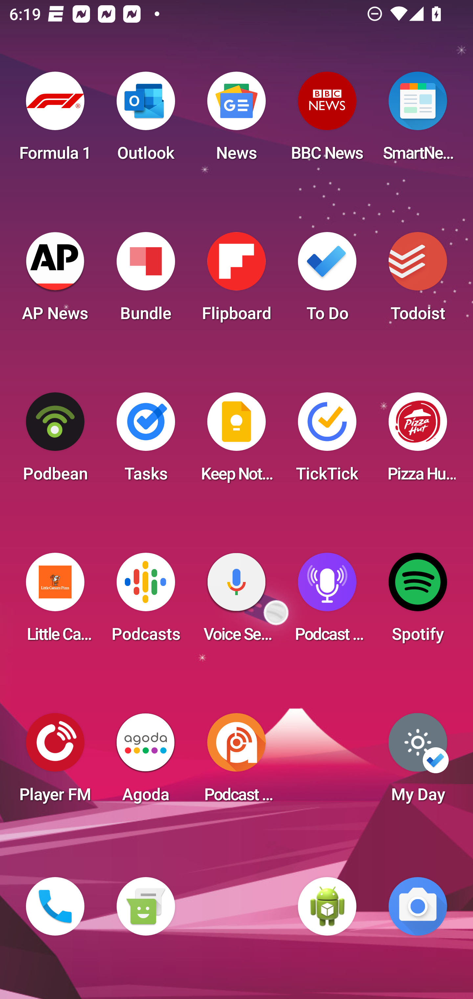 The width and height of the screenshot is (473, 999). I want to click on Bundle, so click(146, 281).